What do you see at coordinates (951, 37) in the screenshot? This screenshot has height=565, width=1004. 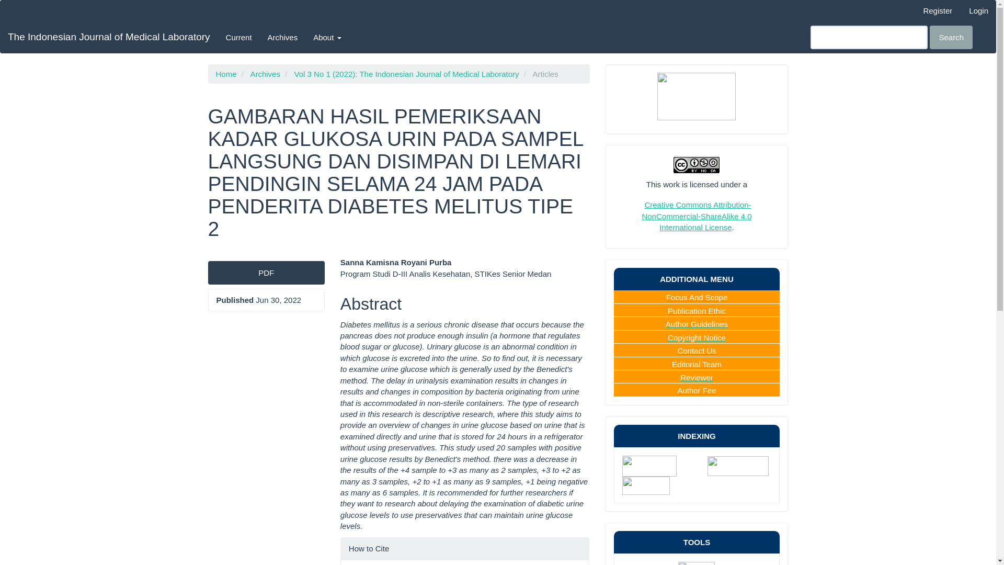 I see `Search` at bounding box center [951, 37].